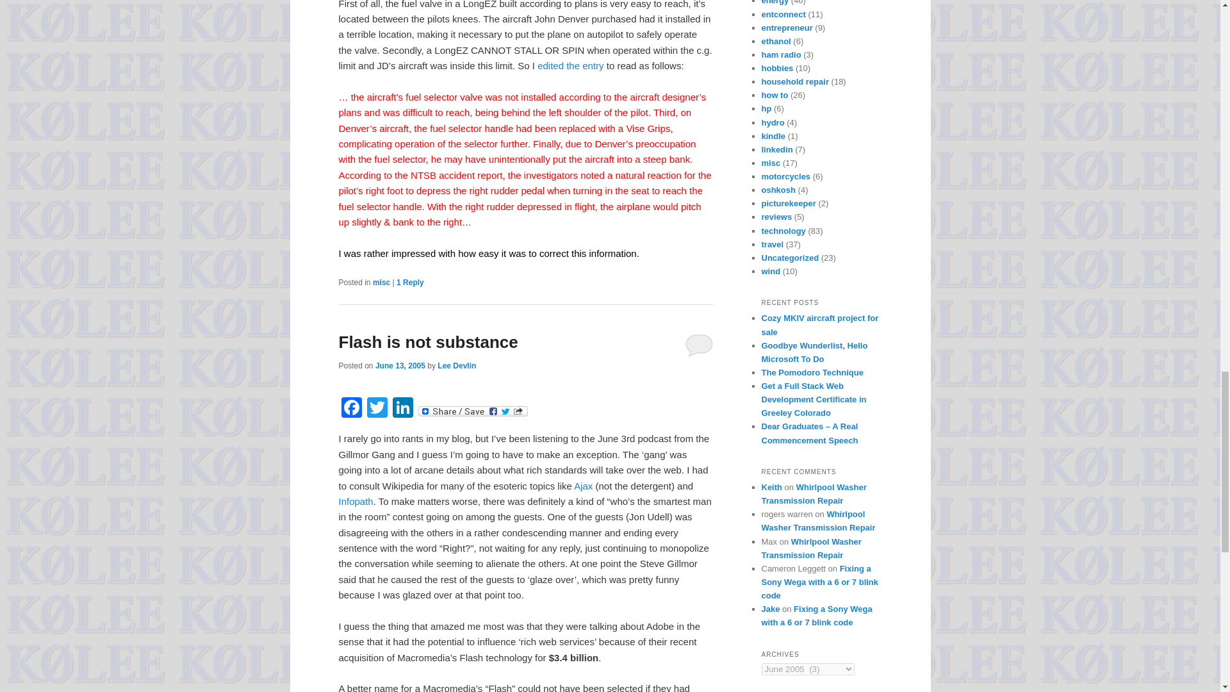  Describe the element at coordinates (570, 65) in the screenshot. I see `edited the entry` at that location.